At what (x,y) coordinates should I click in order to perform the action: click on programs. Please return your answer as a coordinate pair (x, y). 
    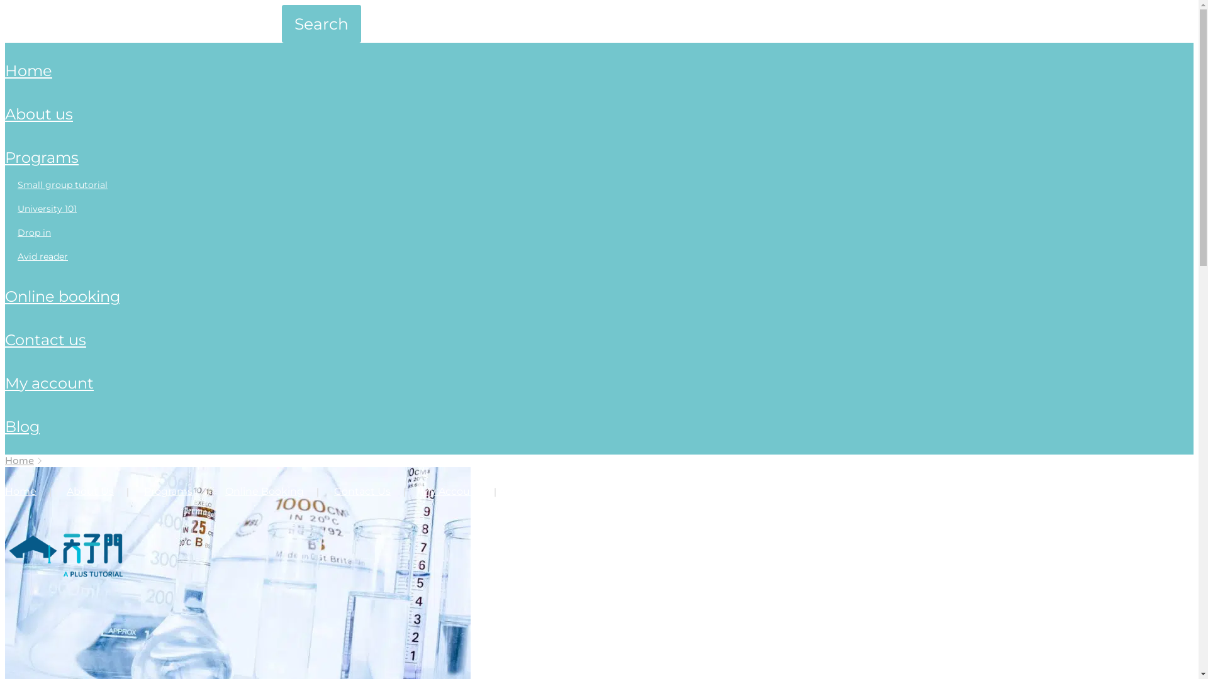
    Looking at the image, I should click on (42, 157).